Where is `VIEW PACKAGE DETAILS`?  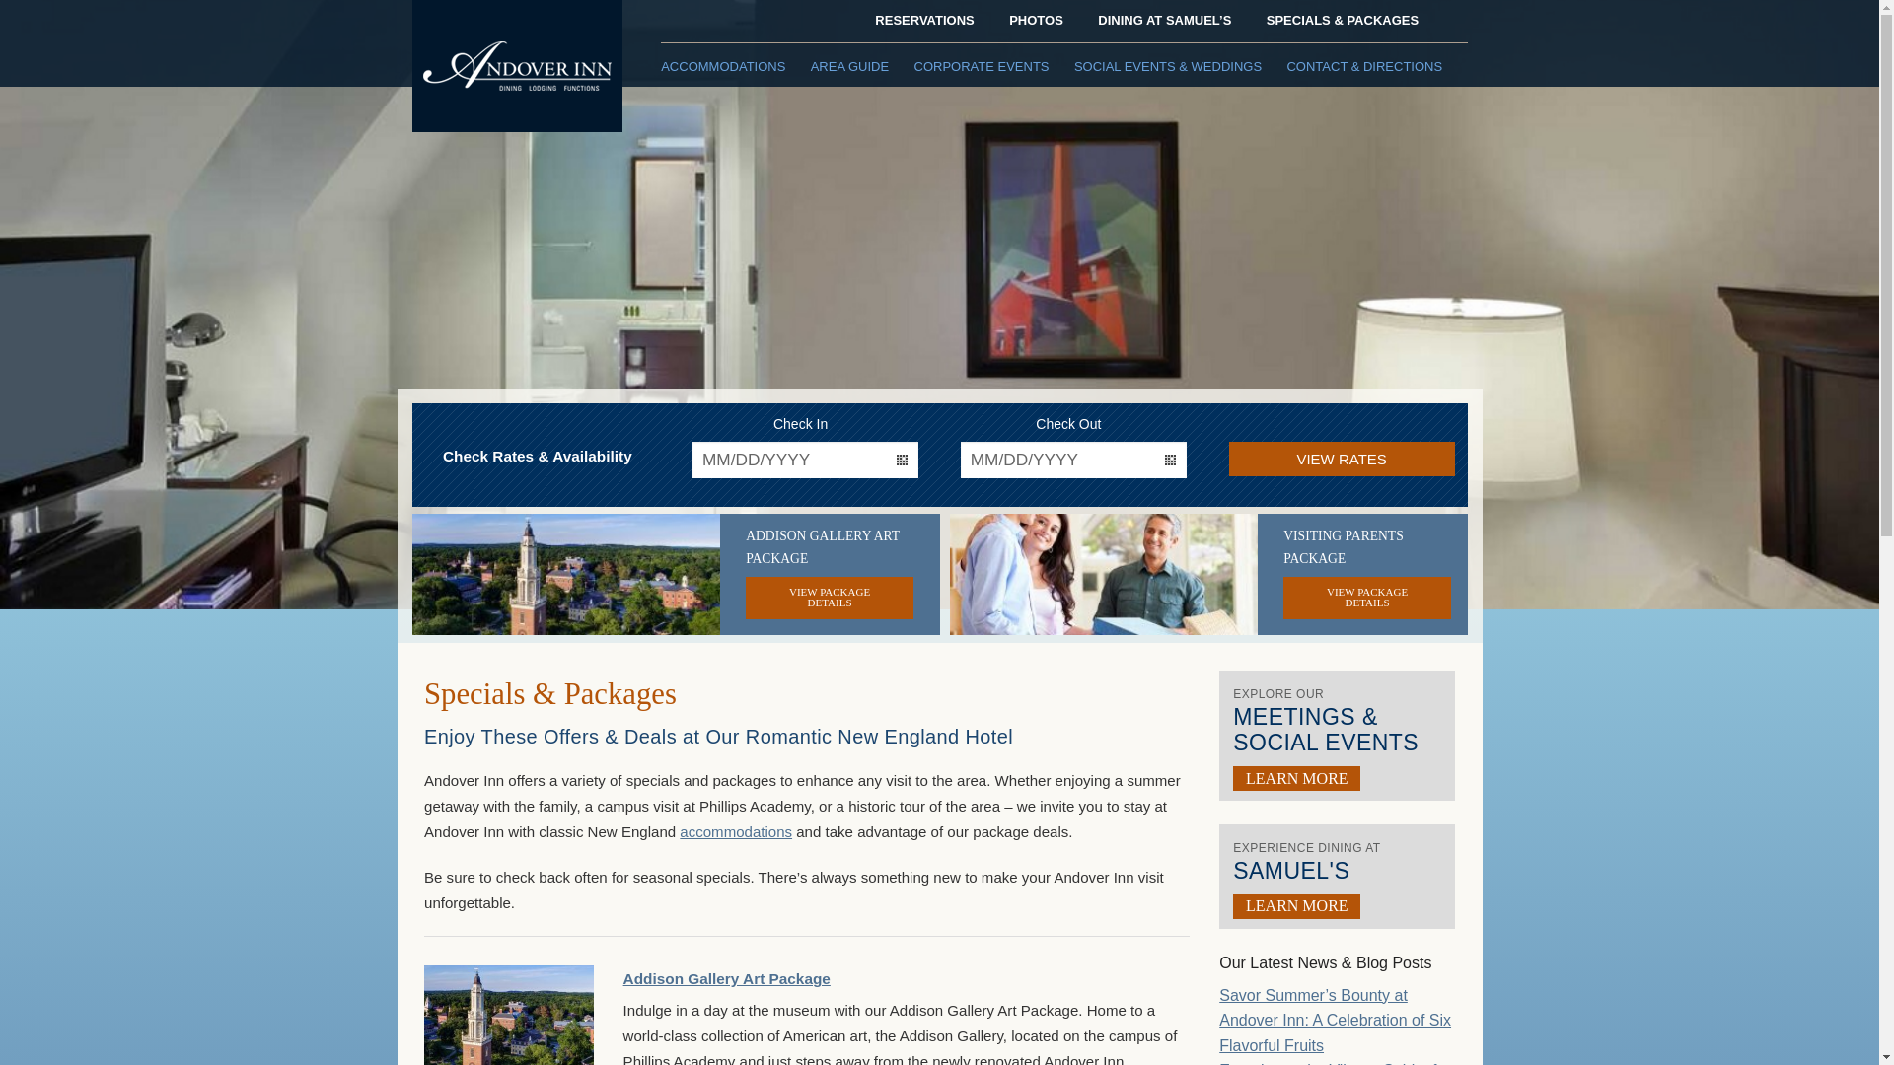 VIEW PACKAGE DETAILS is located at coordinates (1367, 598).